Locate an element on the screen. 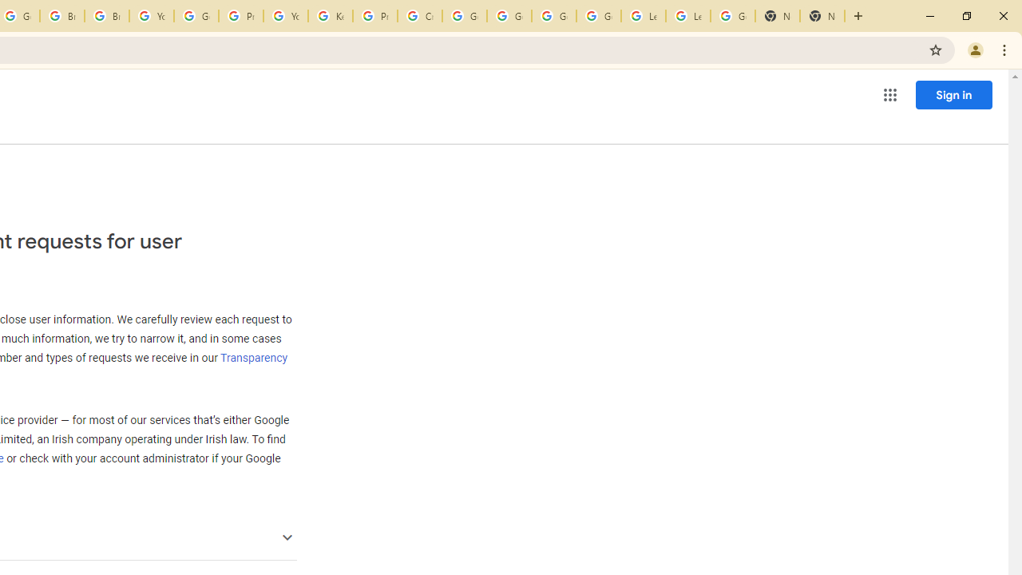 The height and width of the screenshot is (575, 1022). Google Account is located at coordinates (732, 16).